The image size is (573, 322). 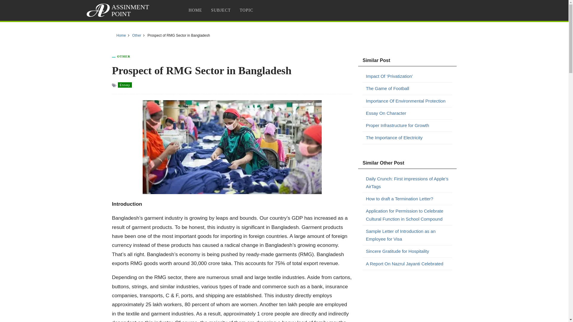 What do you see at coordinates (409, 138) in the screenshot?
I see `The Importance of Electricity` at bounding box center [409, 138].